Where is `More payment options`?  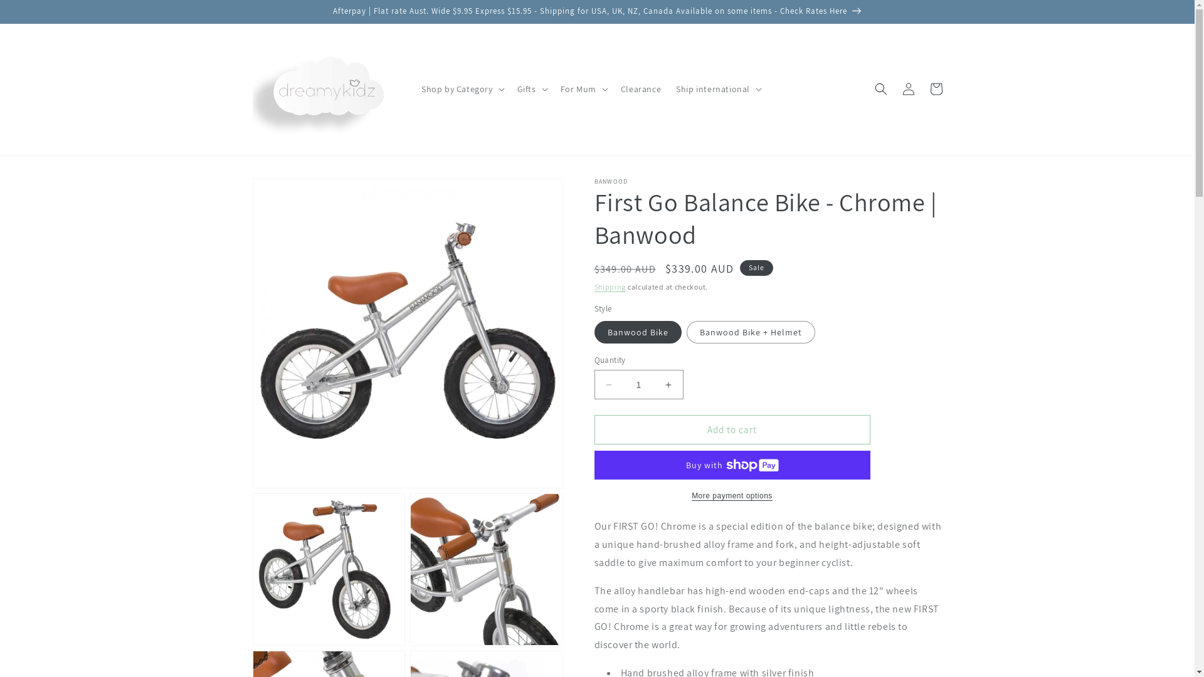
More payment options is located at coordinates (732, 496).